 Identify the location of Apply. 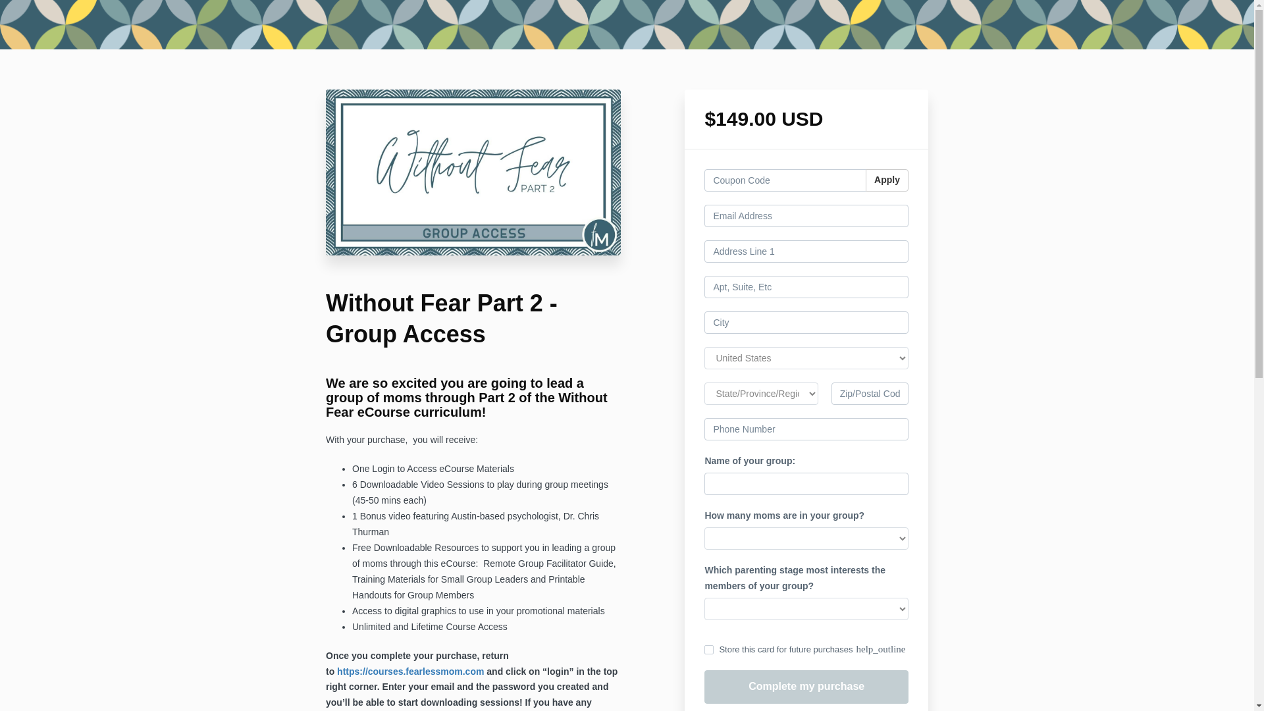
(887, 180).